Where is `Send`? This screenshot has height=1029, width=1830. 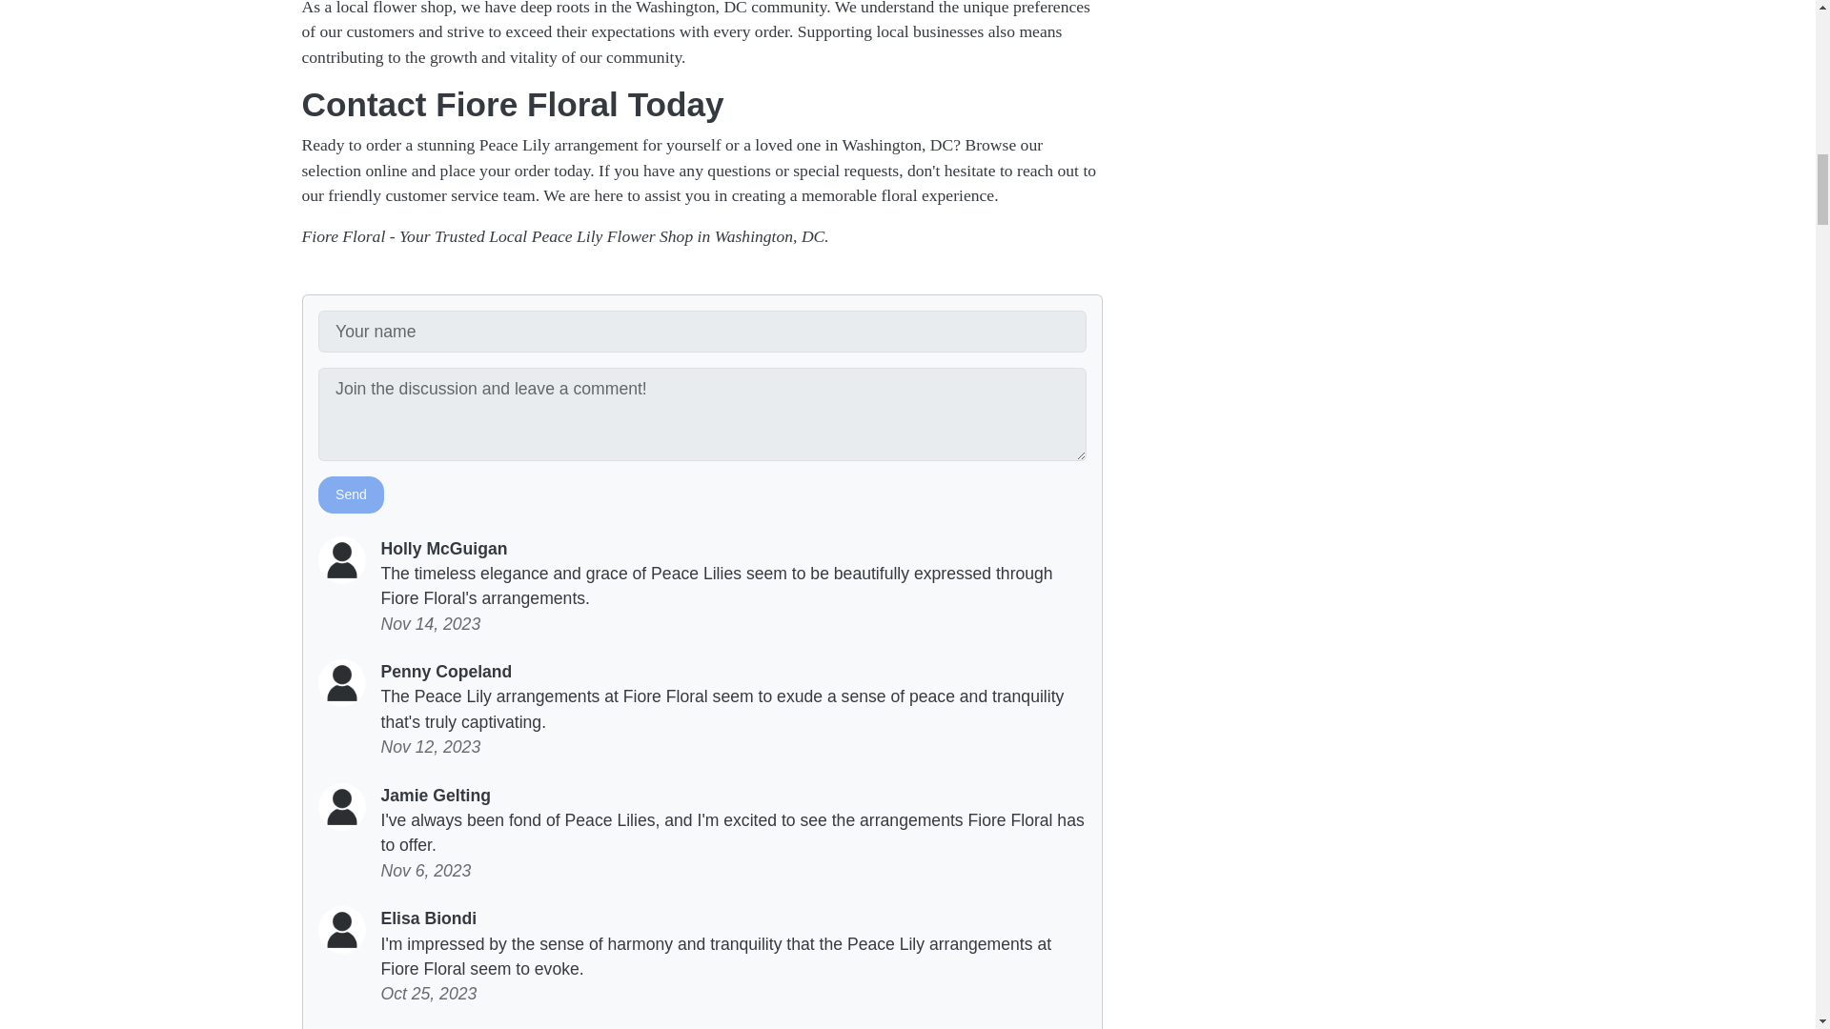 Send is located at coordinates (351, 494).